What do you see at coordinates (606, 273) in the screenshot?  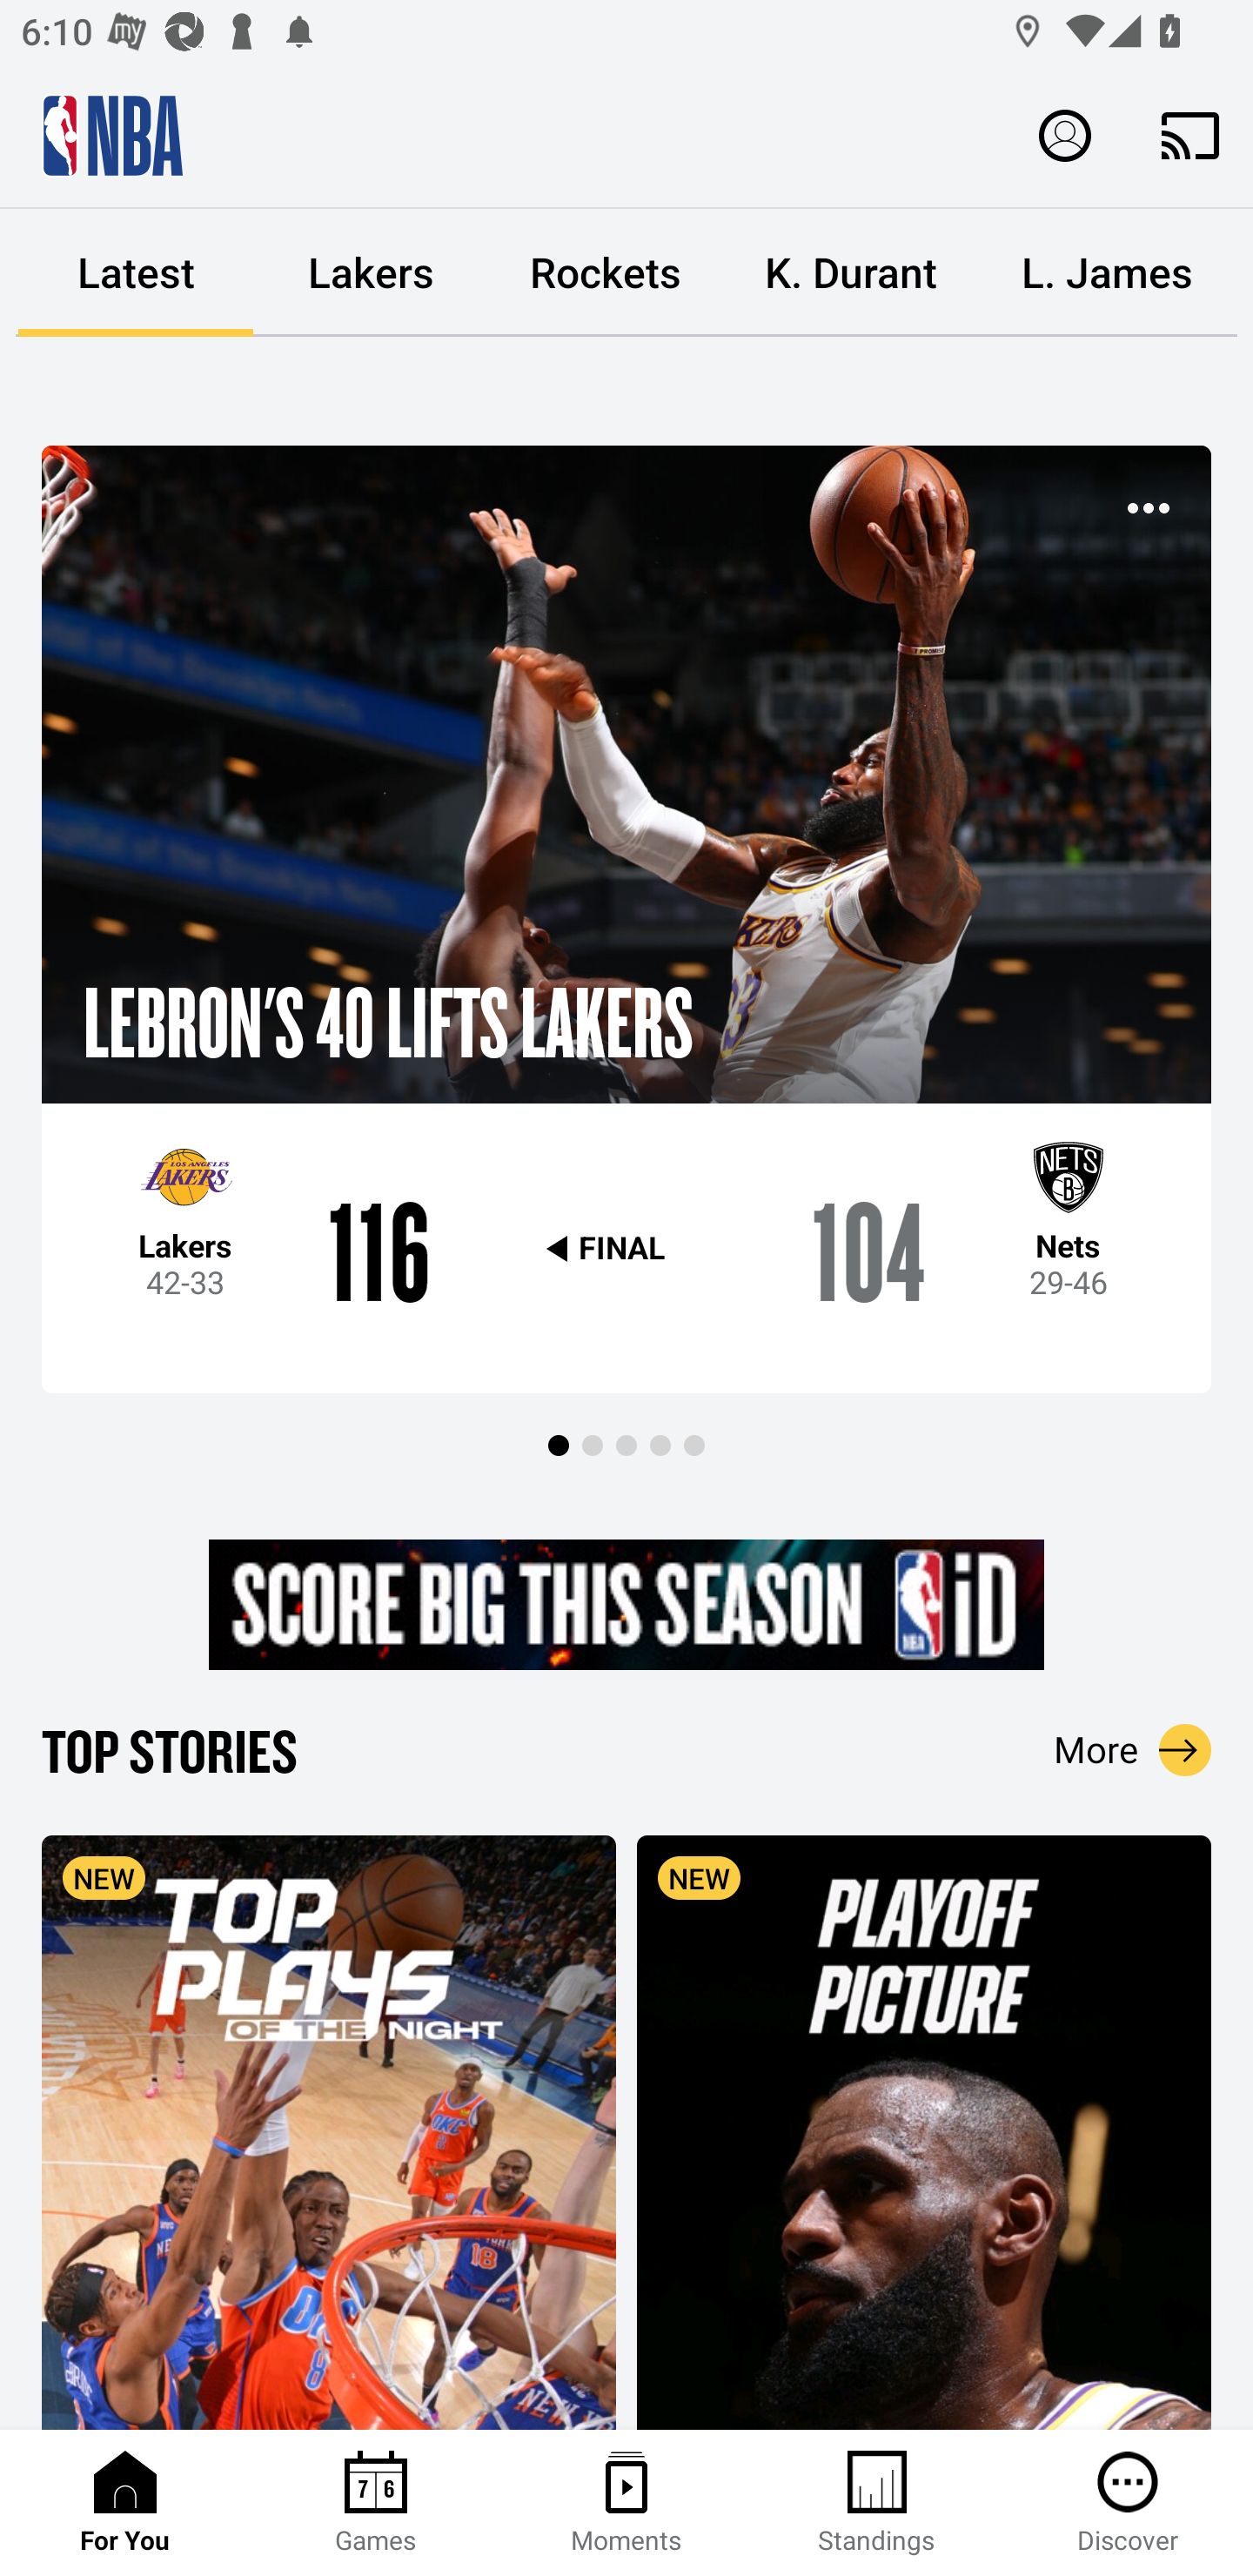 I see `Rockets` at bounding box center [606, 273].